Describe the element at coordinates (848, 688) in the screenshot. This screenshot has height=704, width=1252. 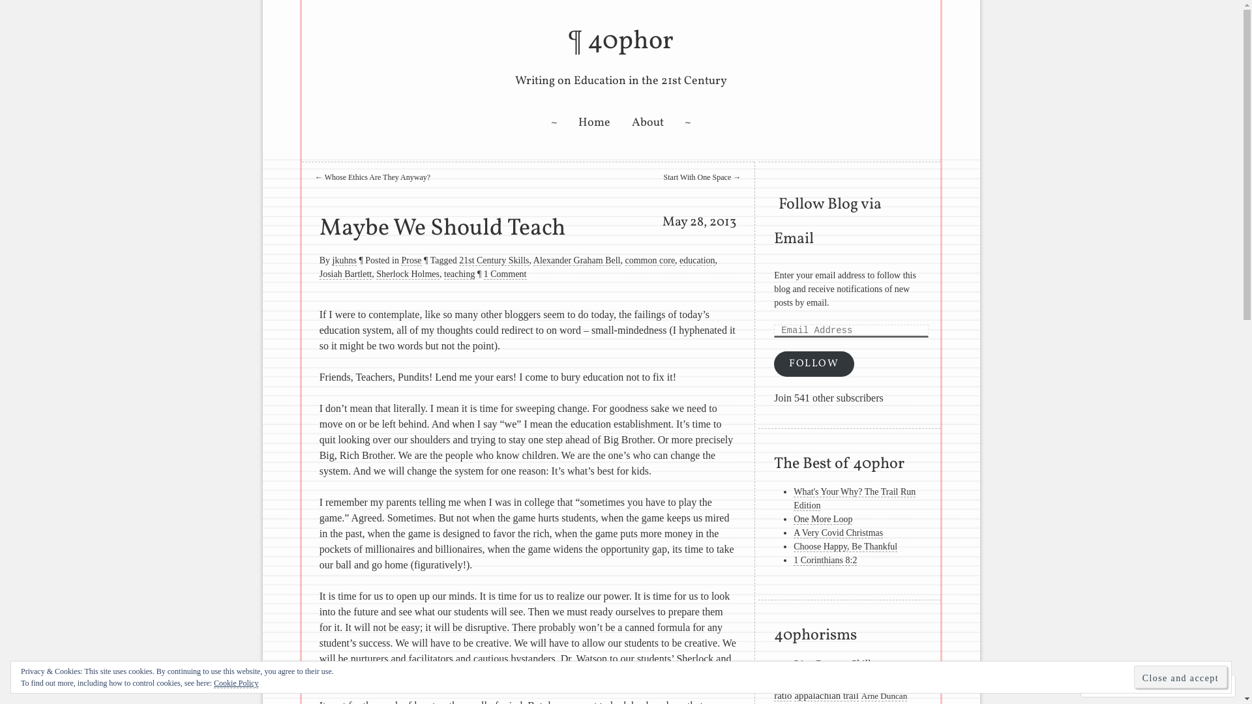
I see `aid ratio` at that location.